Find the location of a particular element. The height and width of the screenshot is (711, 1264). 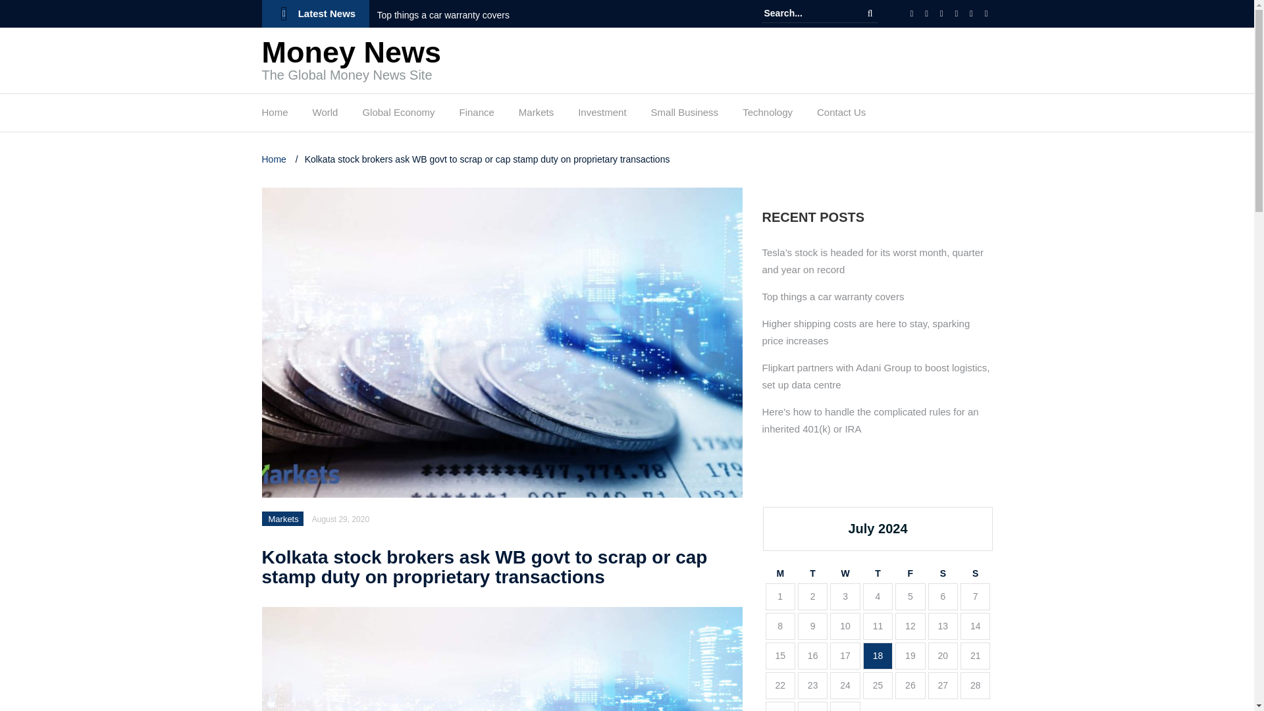

World is located at coordinates (325, 116).